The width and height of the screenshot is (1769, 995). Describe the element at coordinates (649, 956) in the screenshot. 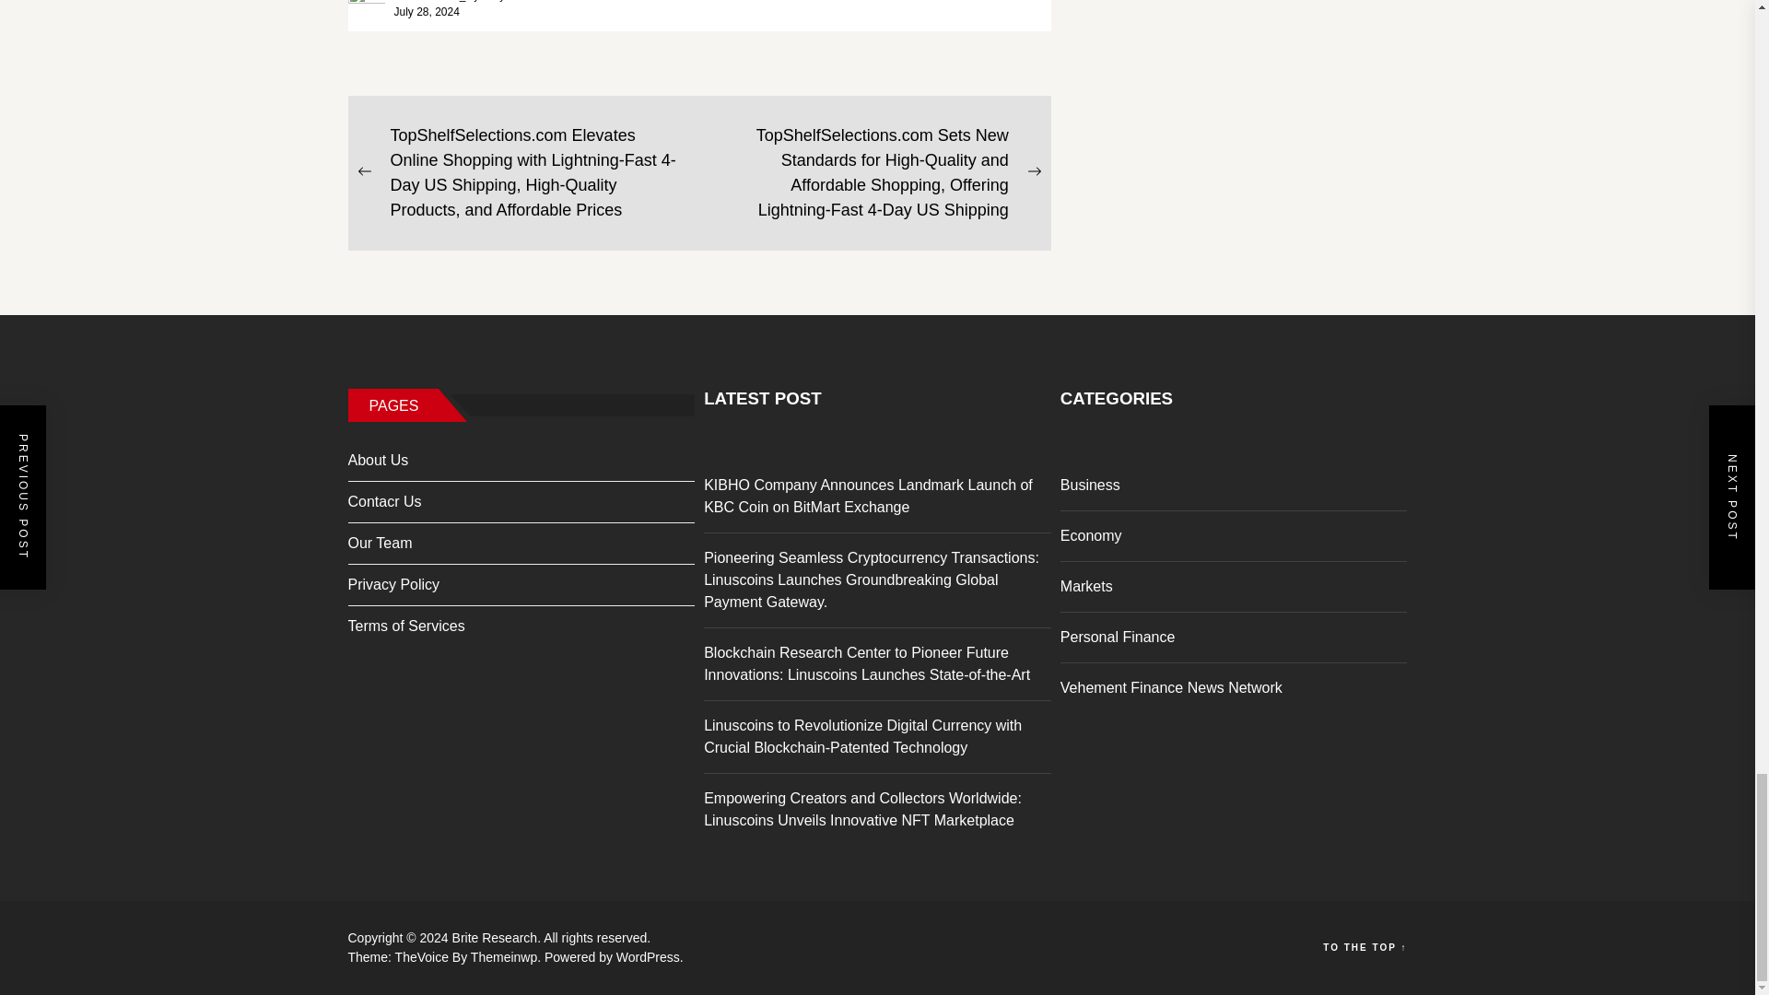

I see `WordPress` at that location.